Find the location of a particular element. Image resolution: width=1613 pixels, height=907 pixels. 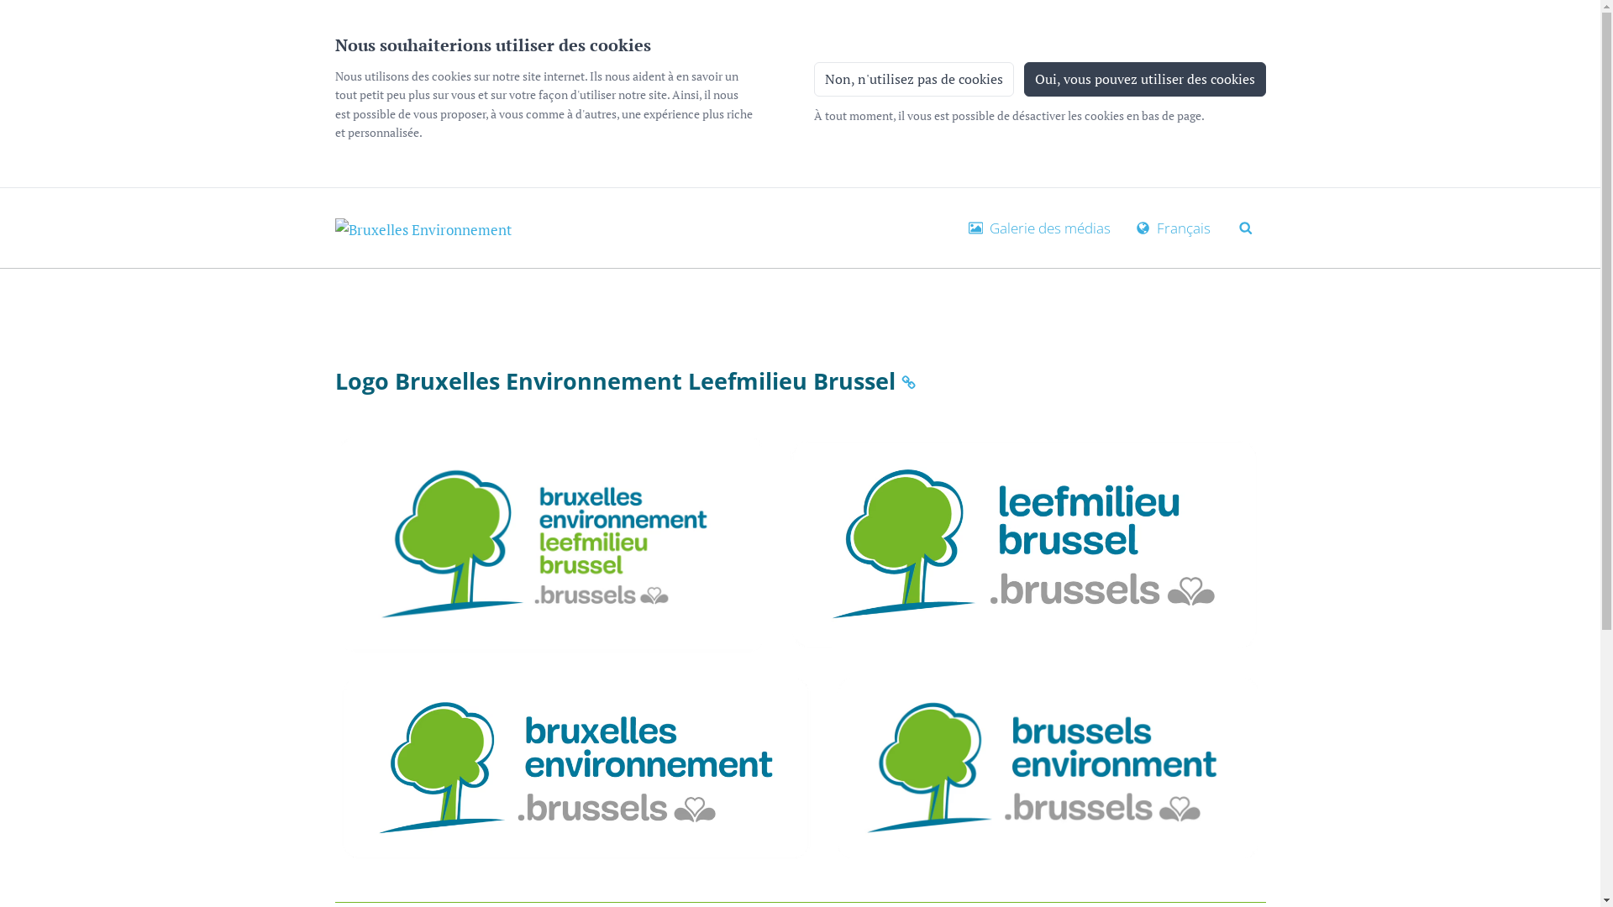

Skip to Content is located at coordinates (334, 190).